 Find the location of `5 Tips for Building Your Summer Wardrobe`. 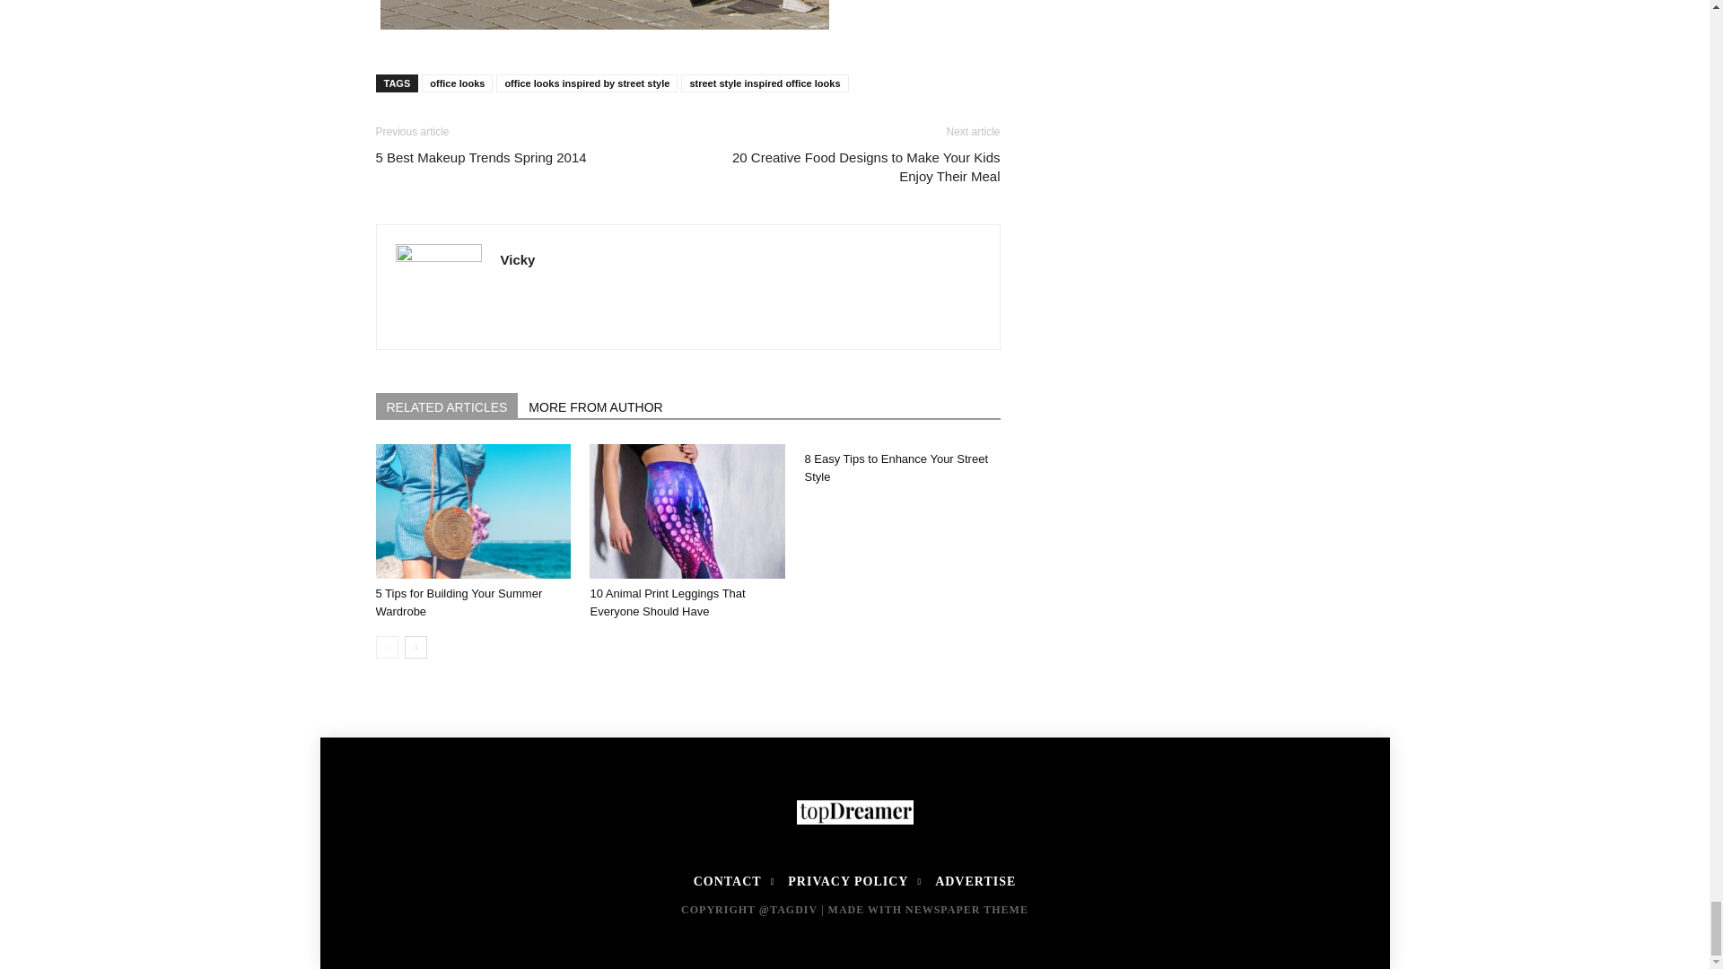

5 Tips for Building Your Summer Wardrobe is located at coordinates (472, 511).